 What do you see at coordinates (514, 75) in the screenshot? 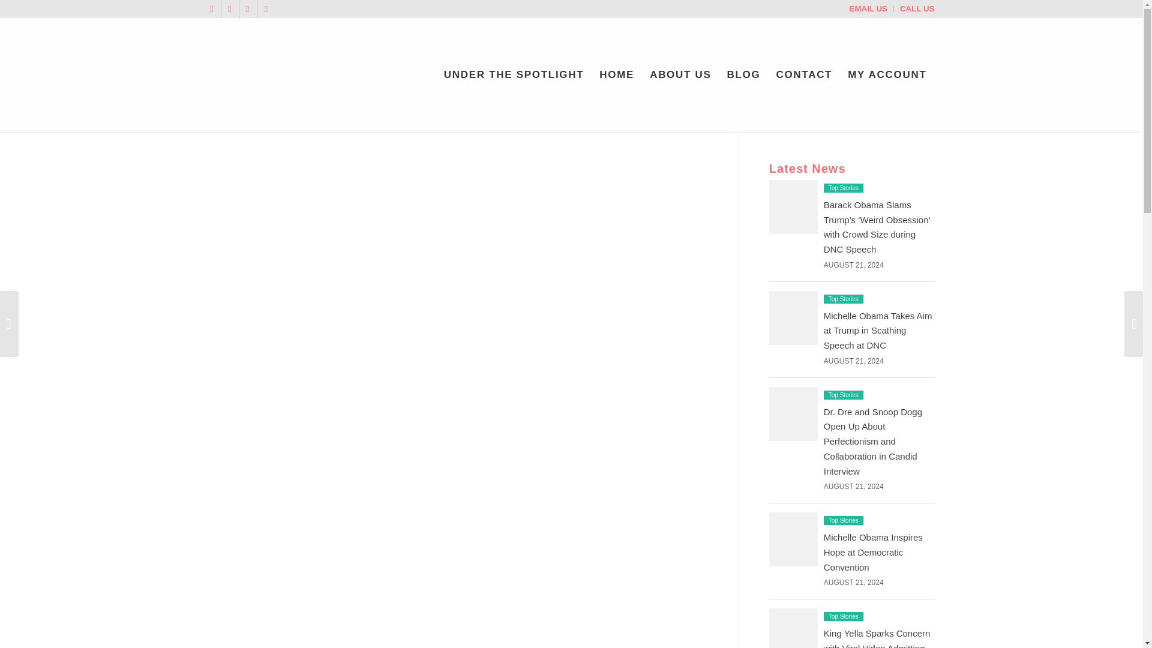
I see `UNDER THE SPOTLIGHT` at bounding box center [514, 75].